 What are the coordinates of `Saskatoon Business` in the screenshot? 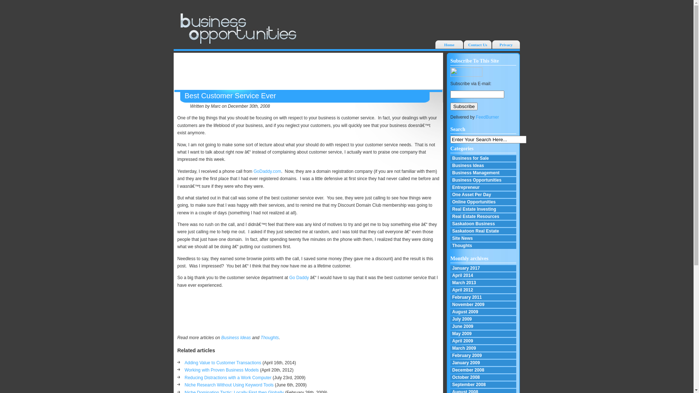 It's located at (483, 224).